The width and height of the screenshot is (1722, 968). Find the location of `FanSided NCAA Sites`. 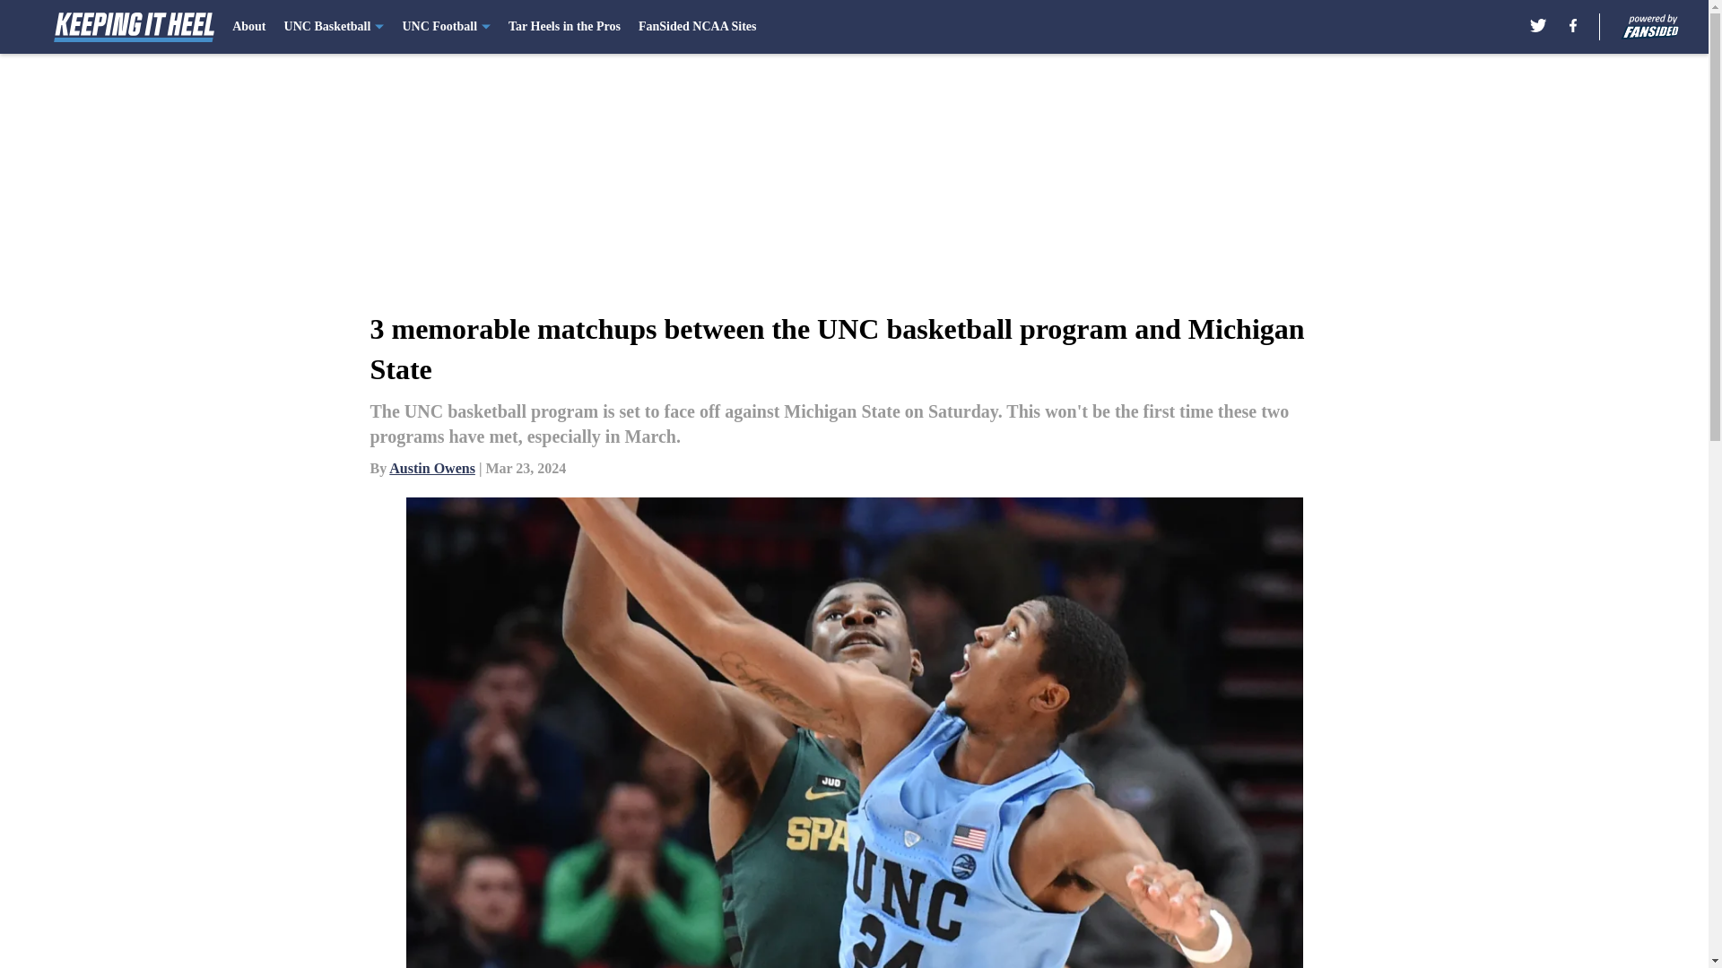

FanSided NCAA Sites is located at coordinates (697, 27).